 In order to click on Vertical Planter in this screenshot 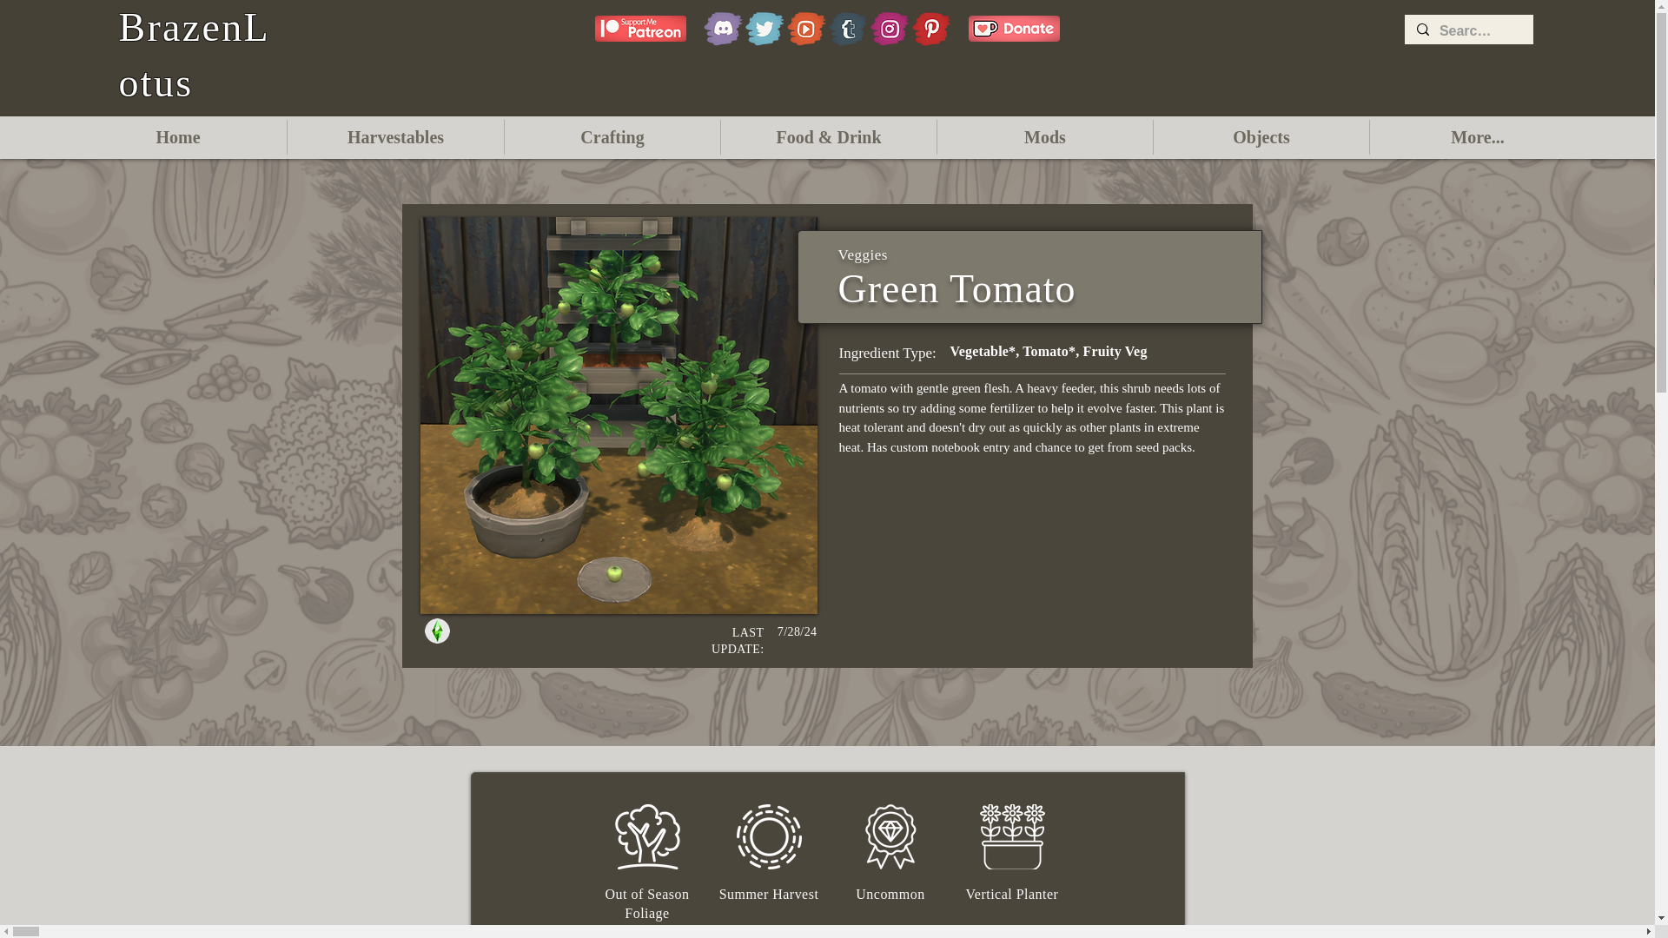, I will do `click(1013, 836)`.